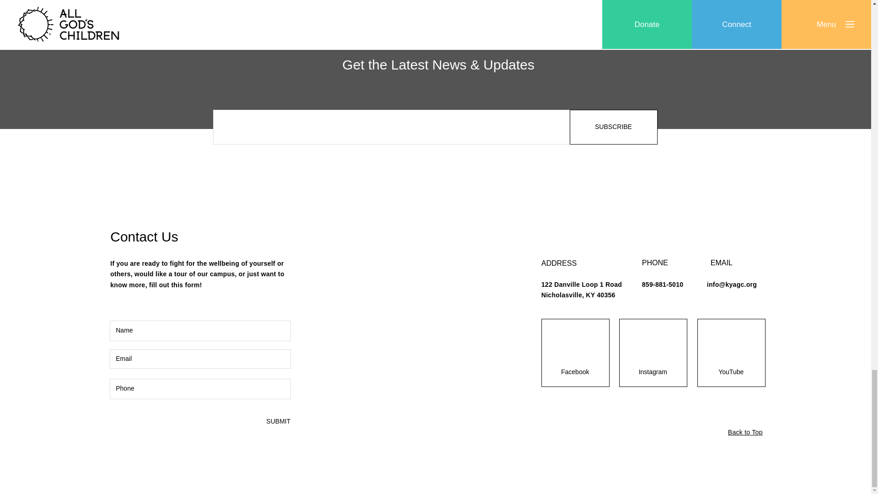 This screenshot has width=878, height=494. Describe the element at coordinates (614, 127) in the screenshot. I see `SUBSCRIBE` at that location.